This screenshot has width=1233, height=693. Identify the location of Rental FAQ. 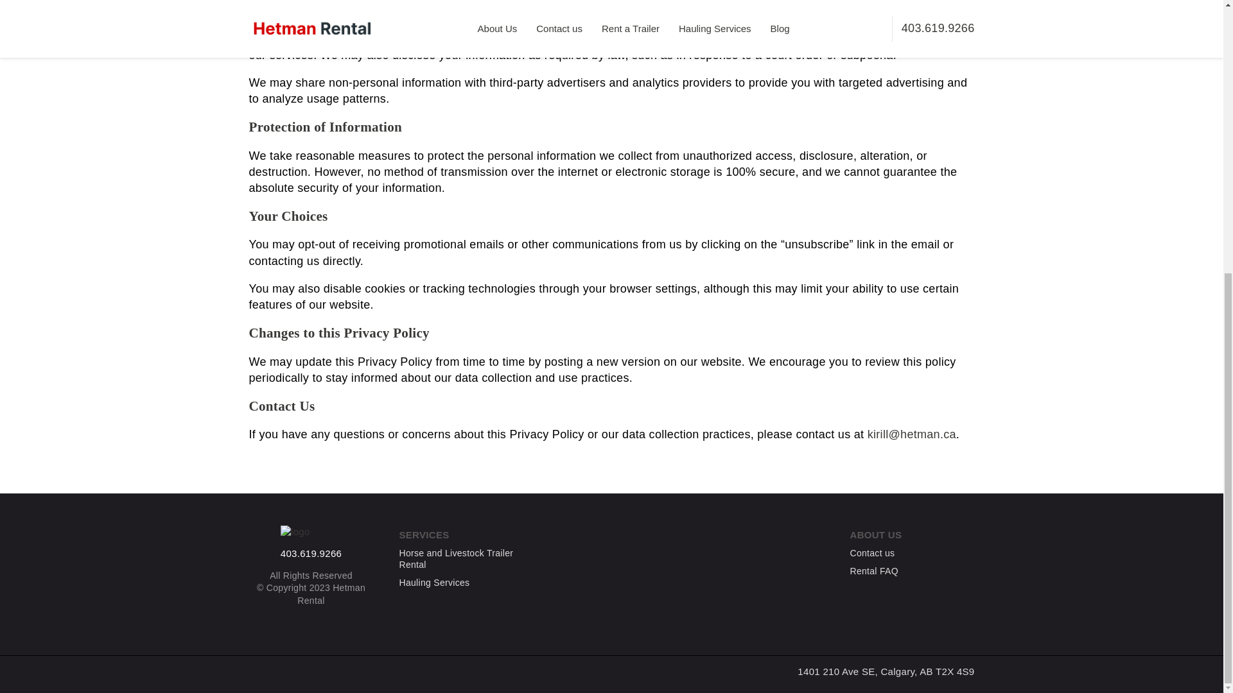
(875, 570).